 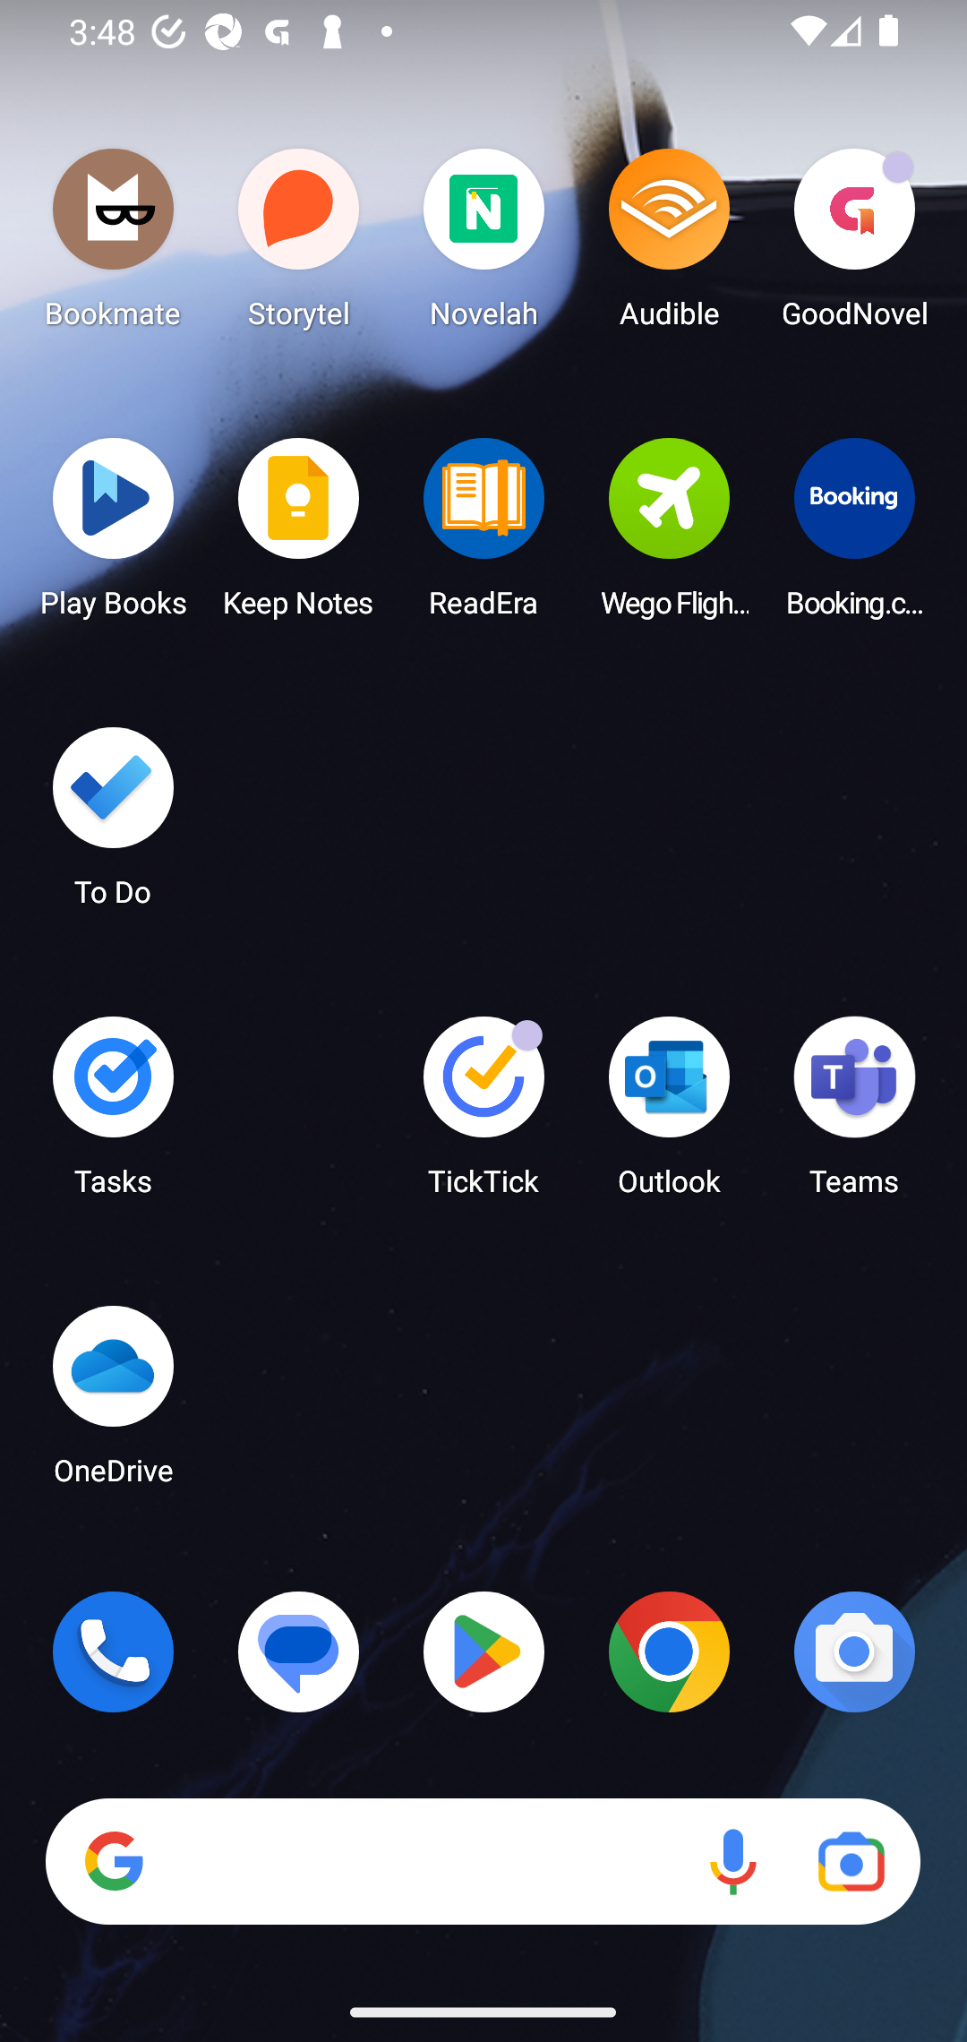 What do you see at coordinates (299, 245) in the screenshot?
I see `Storytel` at bounding box center [299, 245].